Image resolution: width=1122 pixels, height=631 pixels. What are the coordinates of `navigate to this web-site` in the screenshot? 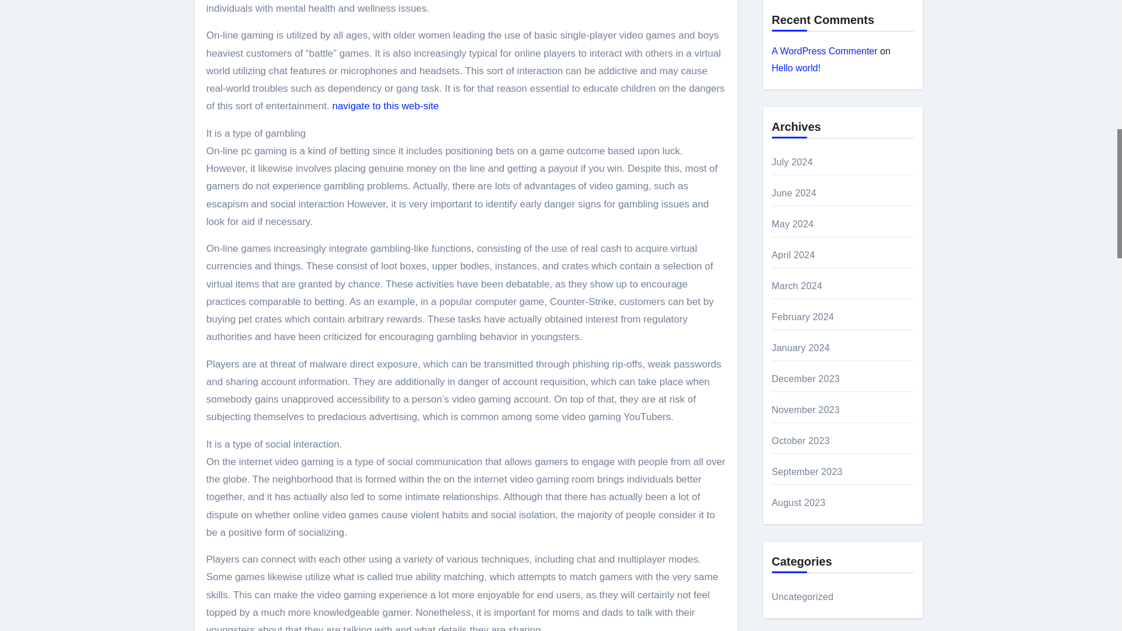 It's located at (385, 106).